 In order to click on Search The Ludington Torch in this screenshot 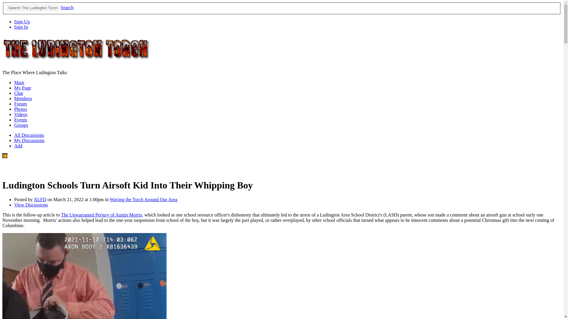, I will do `click(33, 8)`.